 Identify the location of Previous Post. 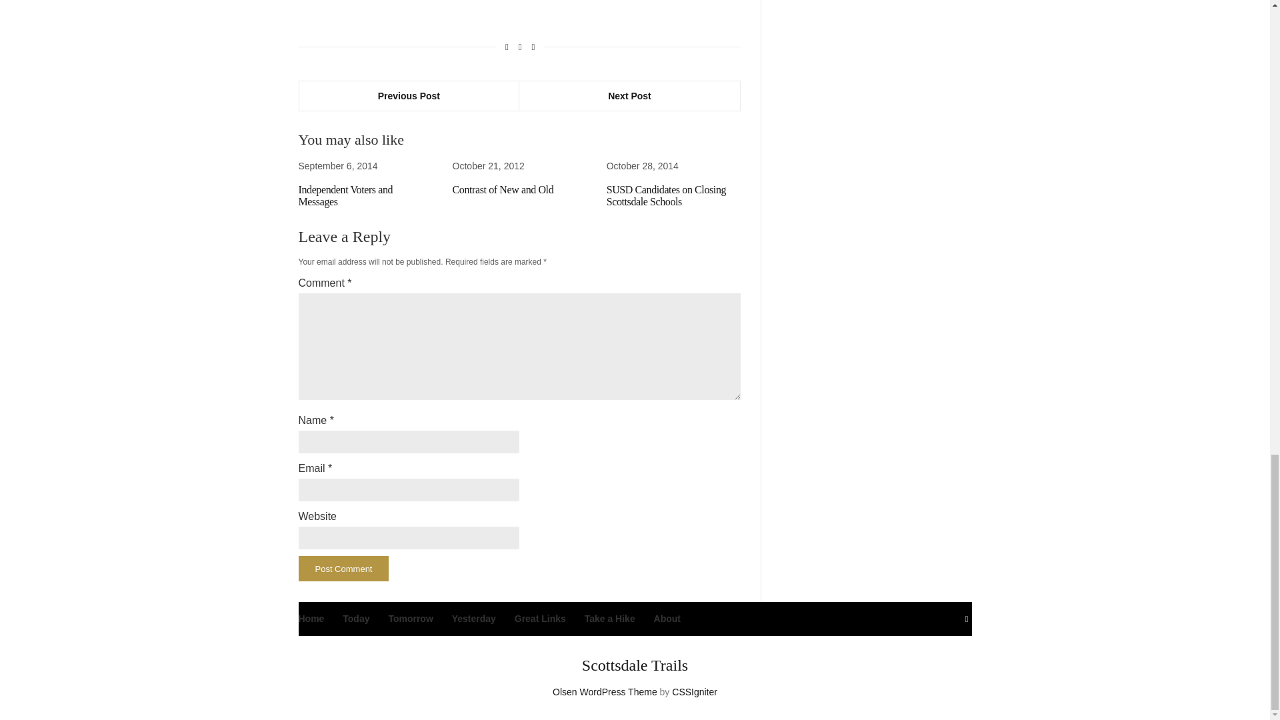
(409, 96).